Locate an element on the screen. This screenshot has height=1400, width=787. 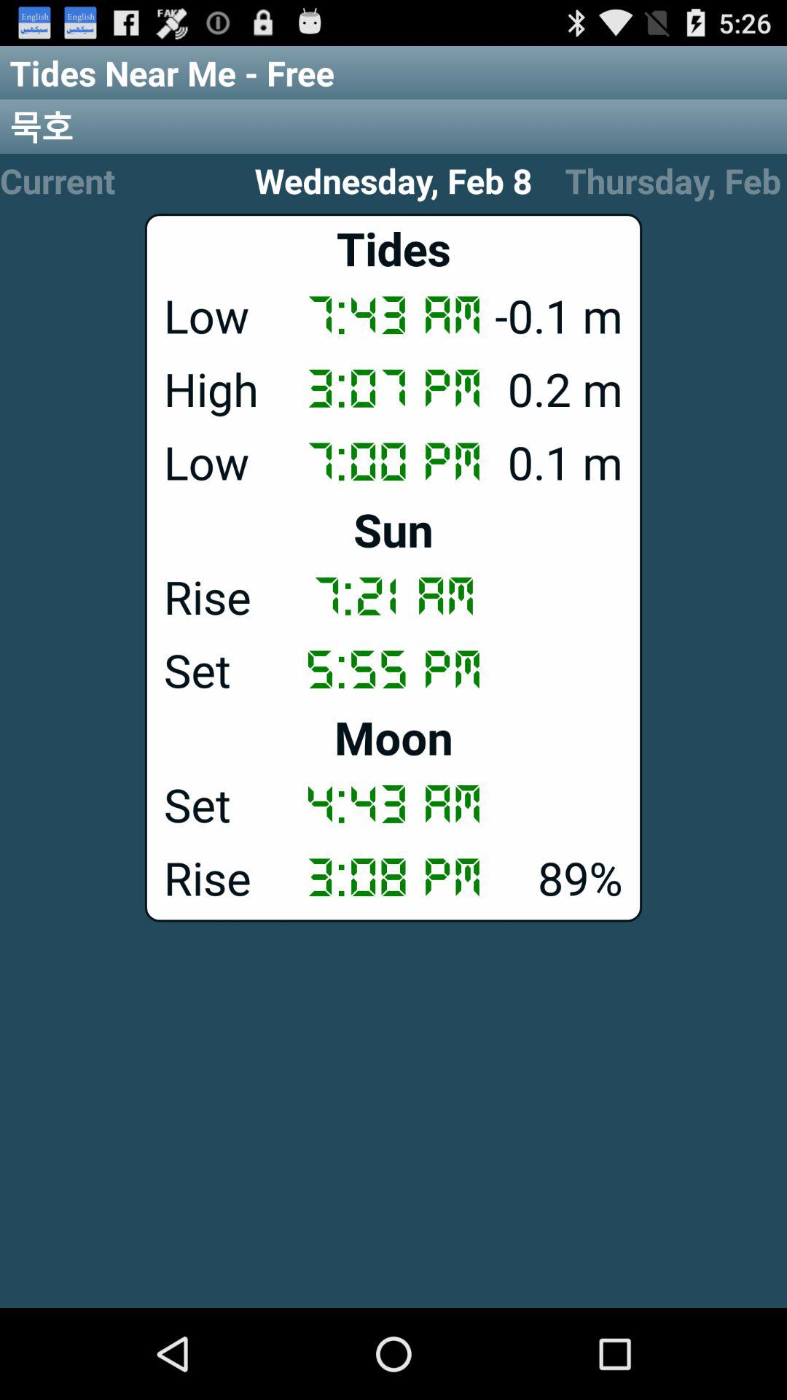
swipe until the sun icon is located at coordinates (393, 529).